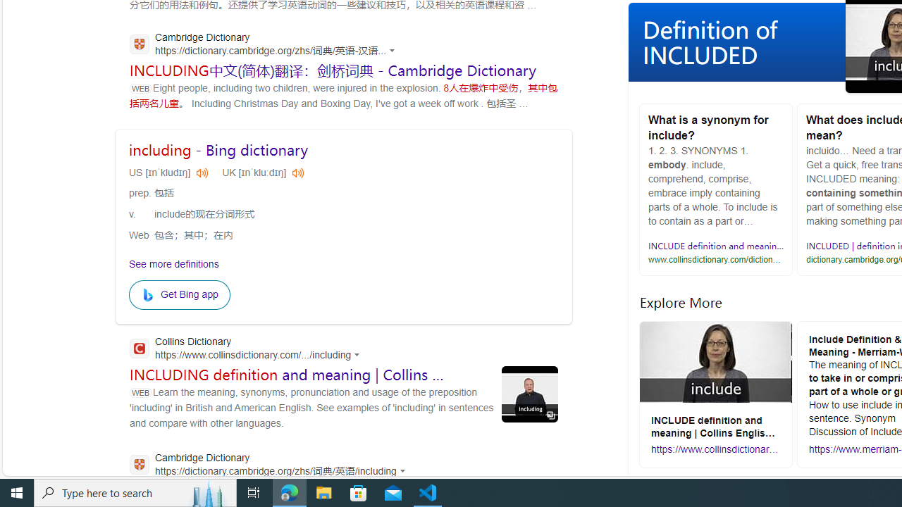 The width and height of the screenshot is (902, 507). Describe the element at coordinates (179, 294) in the screenshot. I see `Get Bing app` at that location.